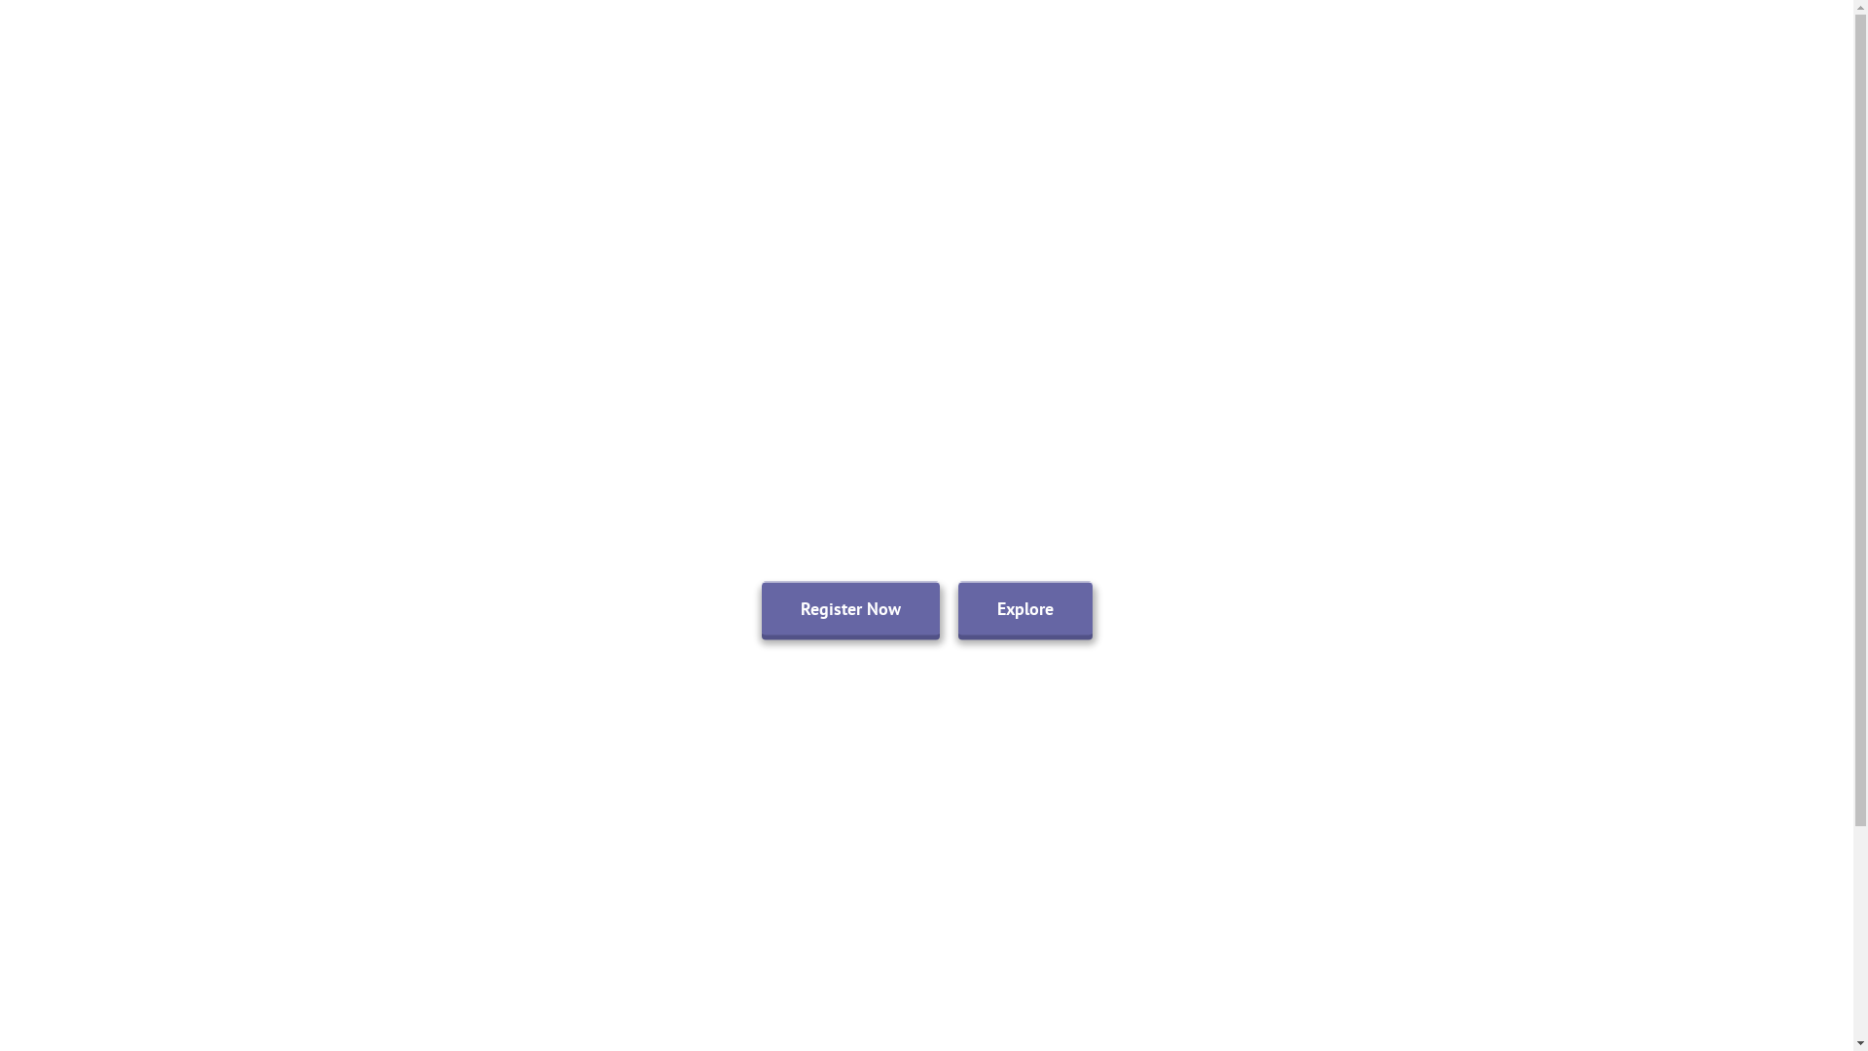 The image size is (1868, 1051). Describe the element at coordinates (1604, 51) in the screenshot. I see `Community` at that location.